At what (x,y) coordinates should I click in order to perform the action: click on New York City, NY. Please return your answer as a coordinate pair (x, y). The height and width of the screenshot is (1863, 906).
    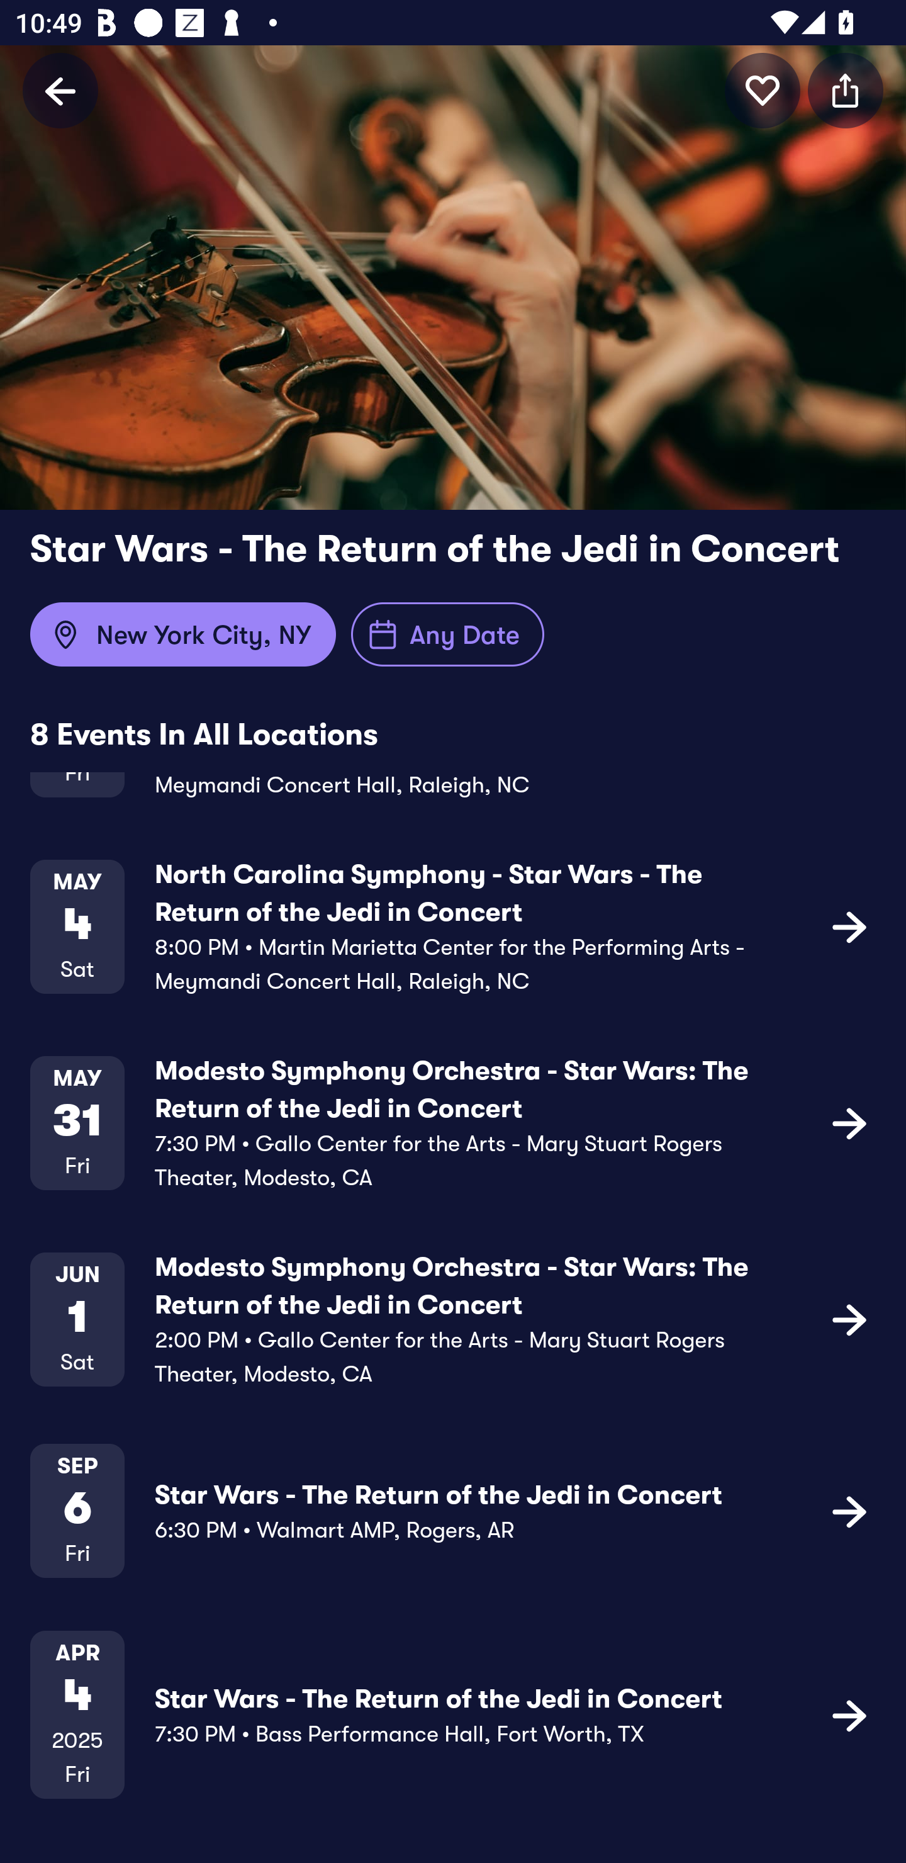
    Looking at the image, I should click on (182, 634).